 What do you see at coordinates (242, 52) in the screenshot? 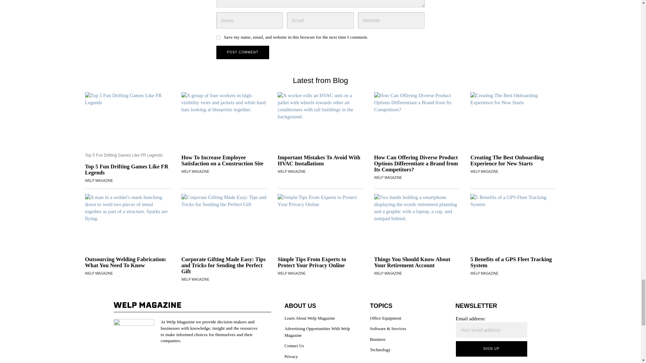
I see `Post Comment` at bounding box center [242, 52].